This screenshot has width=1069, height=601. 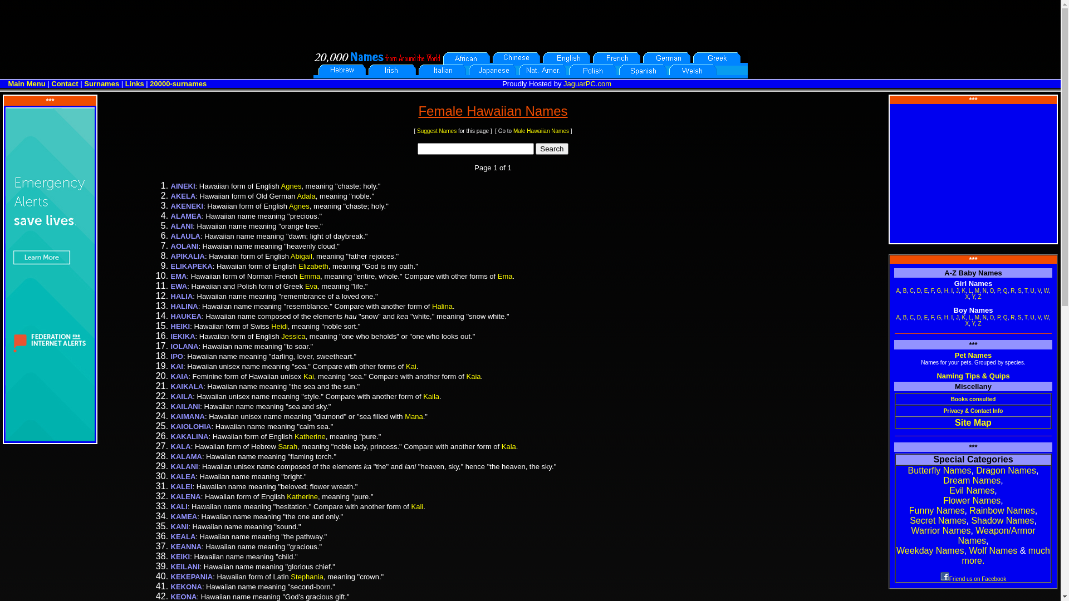 I want to click on Links, so click(x=135, y=83).